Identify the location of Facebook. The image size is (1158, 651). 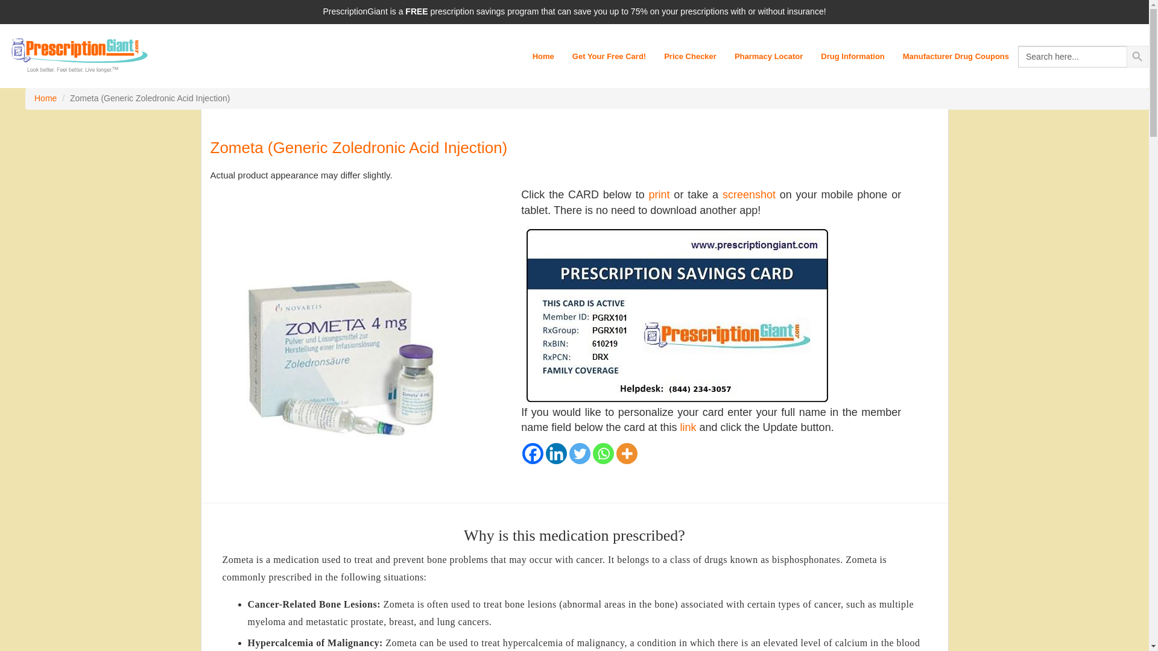
(532, 453).